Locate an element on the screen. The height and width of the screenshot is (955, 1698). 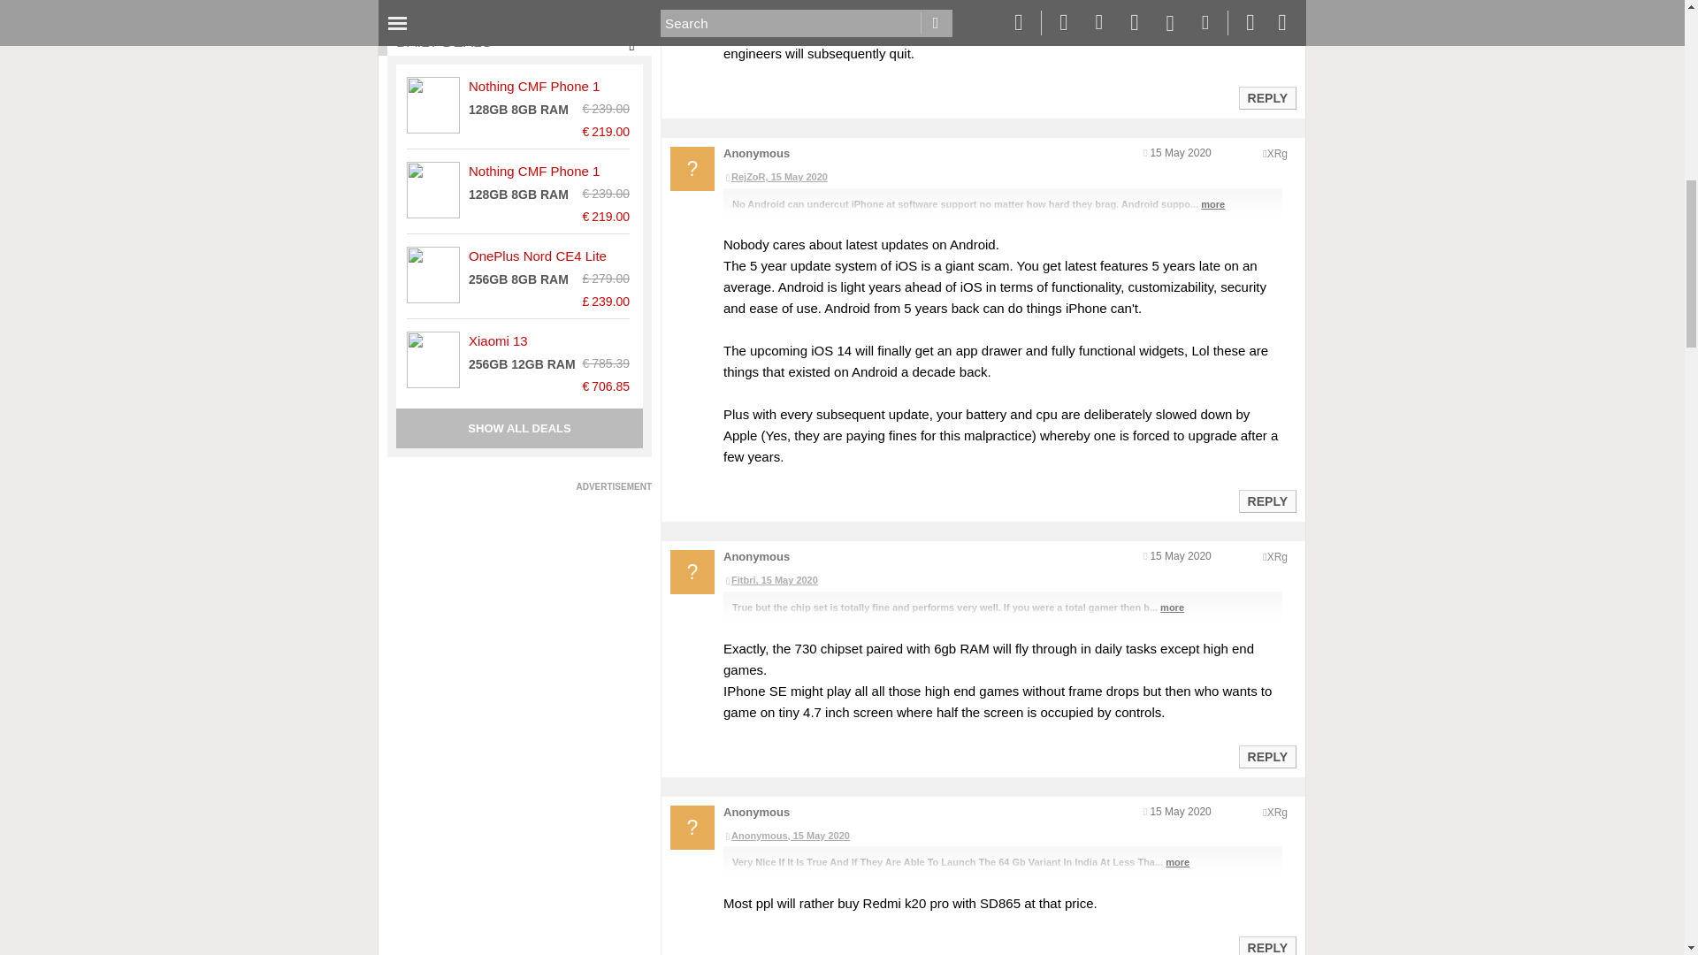
Reply to this post is located at coordinates (1266, 500).